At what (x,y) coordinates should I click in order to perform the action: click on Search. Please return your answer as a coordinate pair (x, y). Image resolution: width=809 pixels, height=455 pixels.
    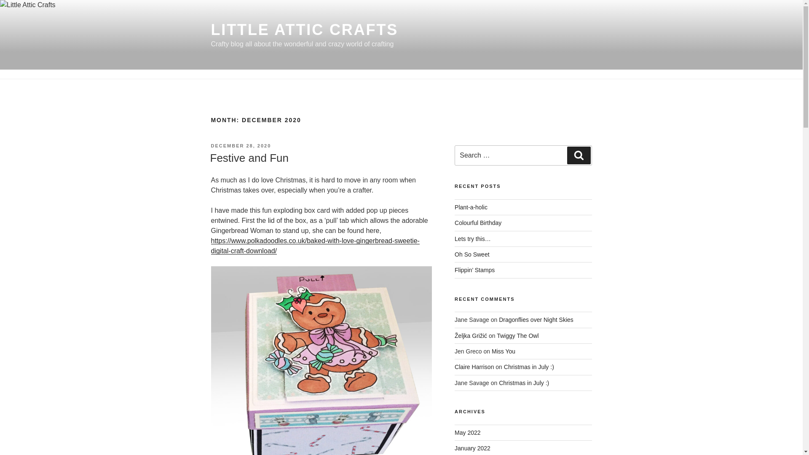
    Looking at the image, I should click on (579, 155).